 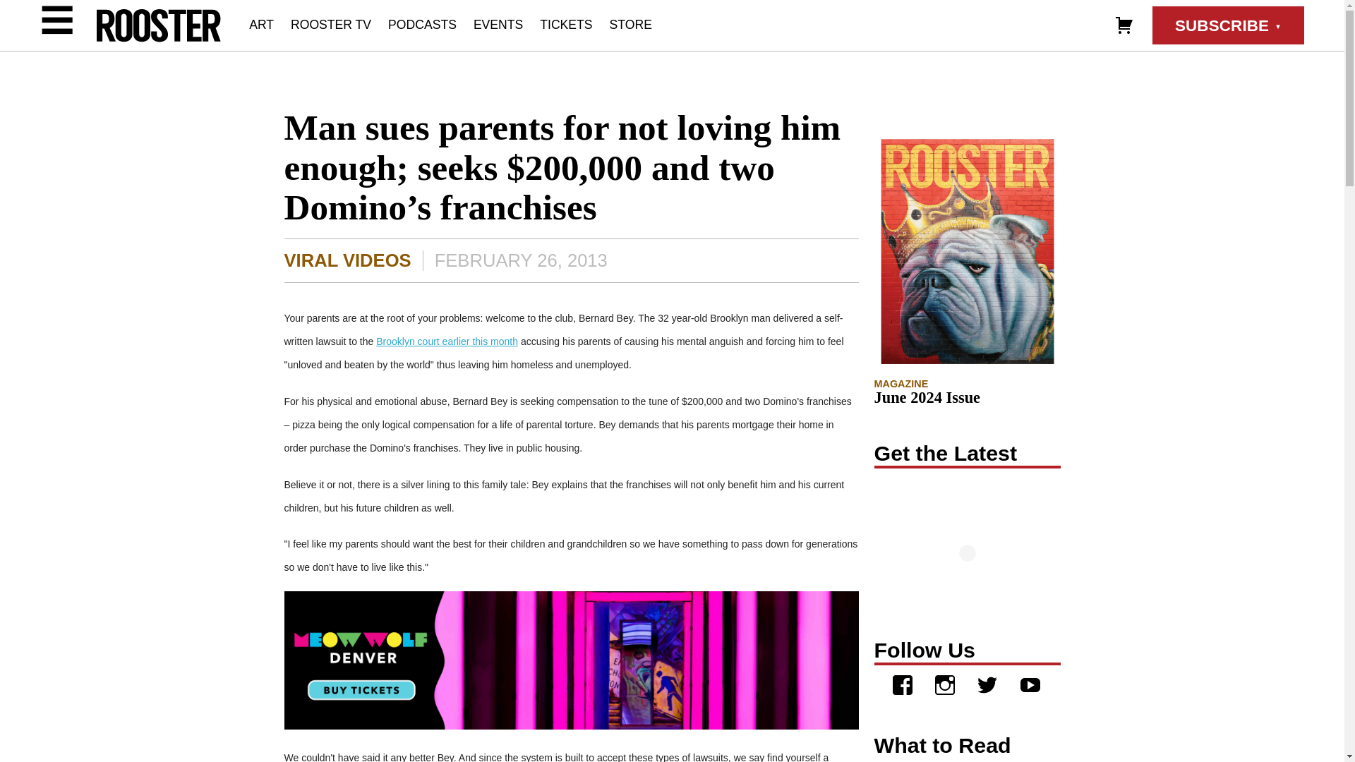 I want to click on EVENTS, so click(x=498, y=24).